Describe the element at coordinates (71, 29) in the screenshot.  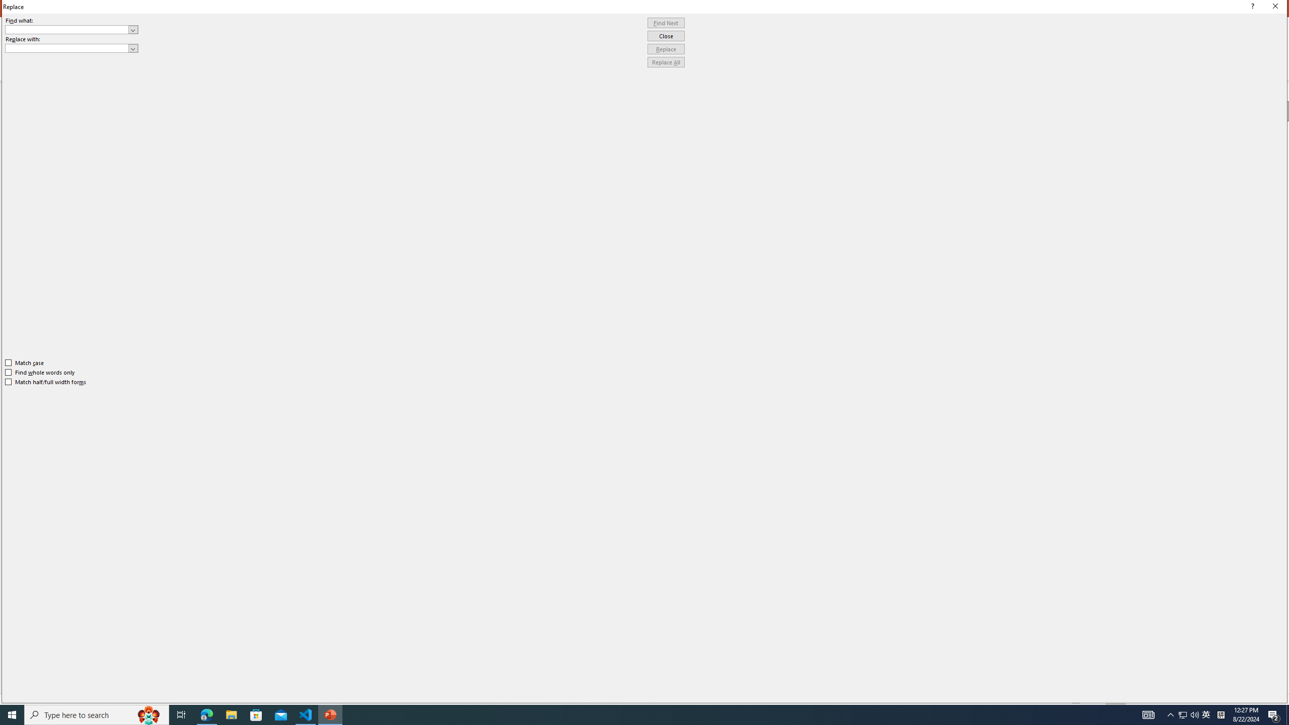
I see `Find what` at that location.